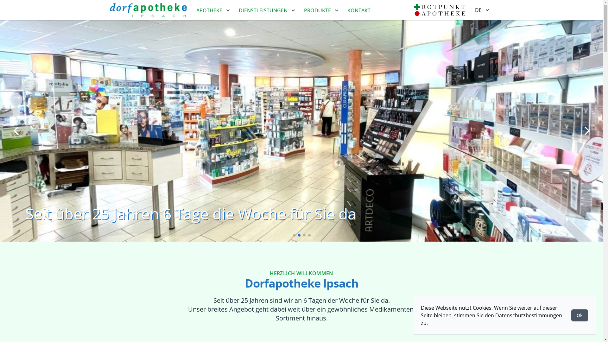 The image size is (608, 342). What do you see at coordinates (579, 315) in the screenshot?
I see `Ok` at bounding box center [579, 315].